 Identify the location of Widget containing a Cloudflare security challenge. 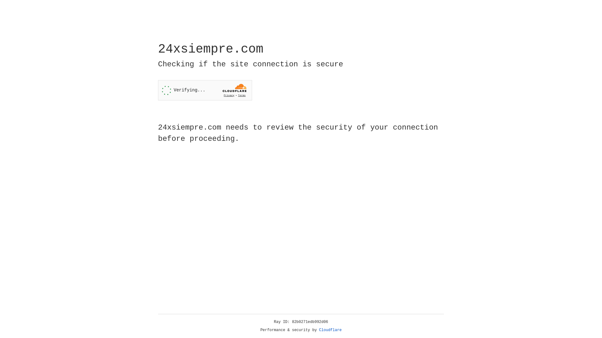
(205, 90).